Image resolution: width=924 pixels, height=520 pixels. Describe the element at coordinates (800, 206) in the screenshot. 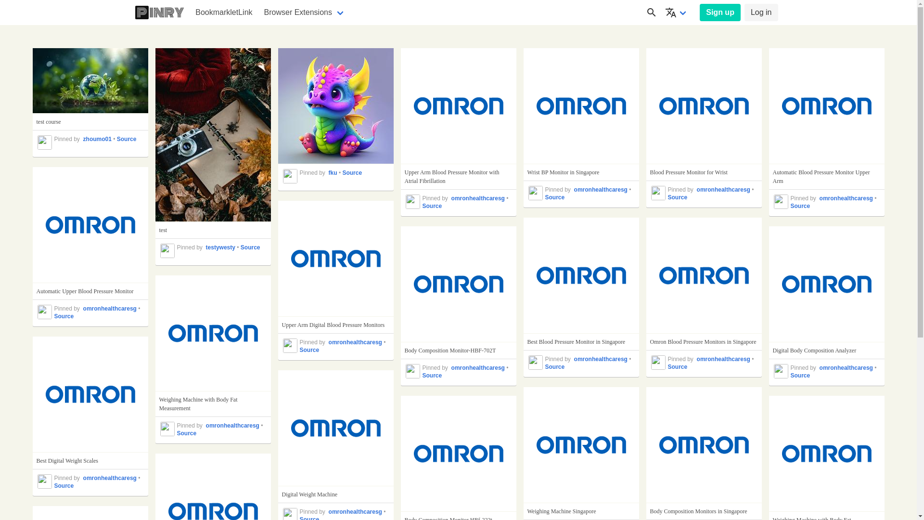

I see `Source` at that location.